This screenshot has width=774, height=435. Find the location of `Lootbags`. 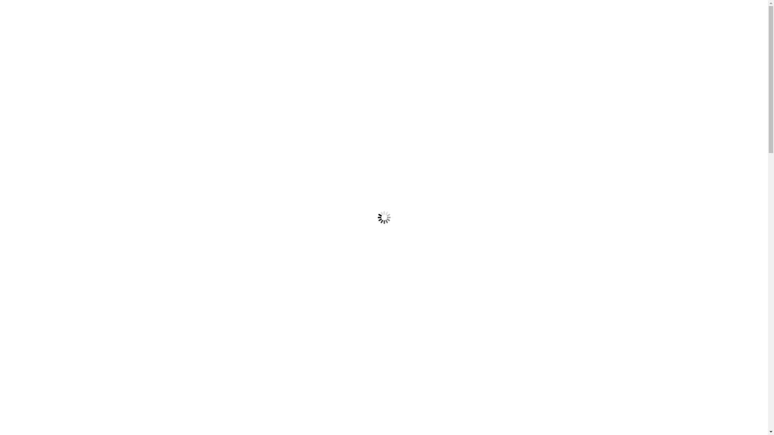

Lootbags is located at coordinates (523, 299).